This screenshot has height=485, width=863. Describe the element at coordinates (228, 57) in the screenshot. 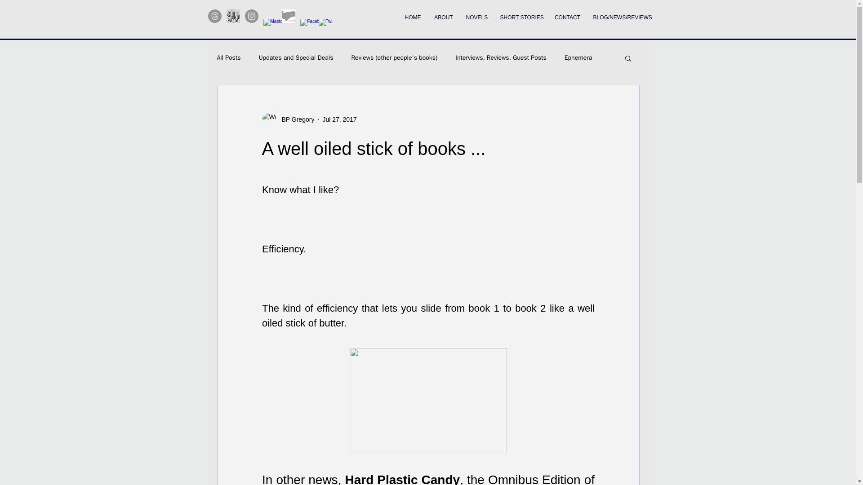

I see `All Posts` at that location.